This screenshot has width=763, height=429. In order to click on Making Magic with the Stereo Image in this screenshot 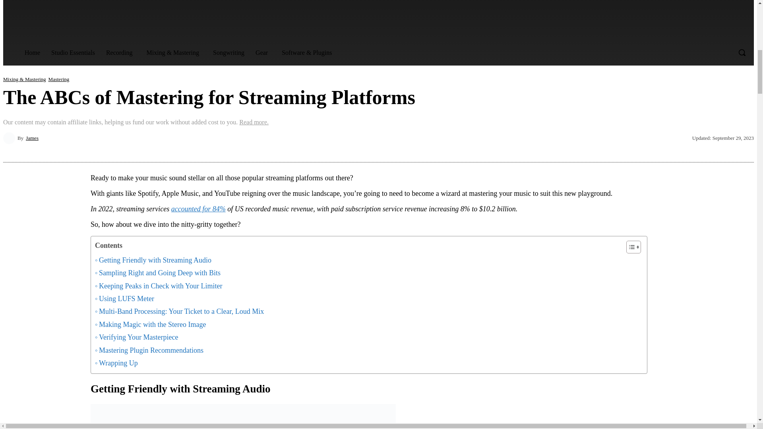, I will do `click(150, 324)`.